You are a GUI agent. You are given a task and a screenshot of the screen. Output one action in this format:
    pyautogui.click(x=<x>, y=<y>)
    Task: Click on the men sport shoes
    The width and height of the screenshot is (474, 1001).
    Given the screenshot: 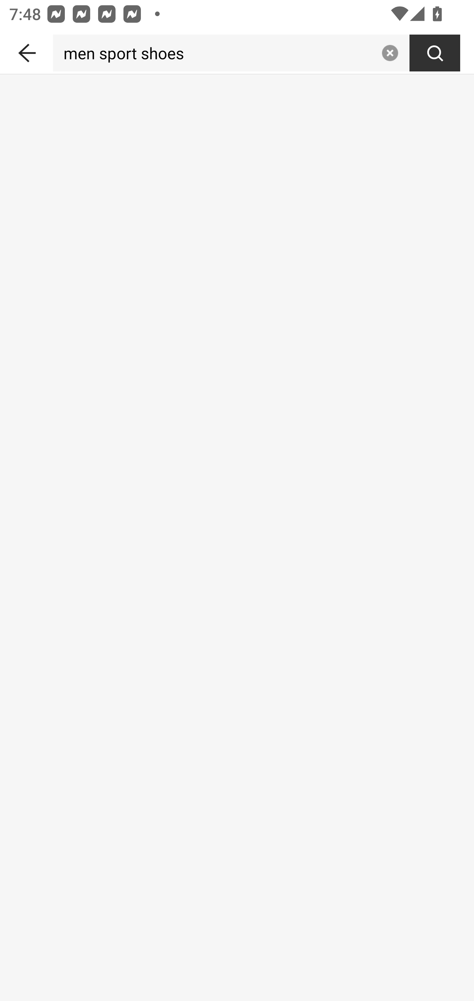 What is the action you would take?
    pyautogui.click(x=215, y=53)
    